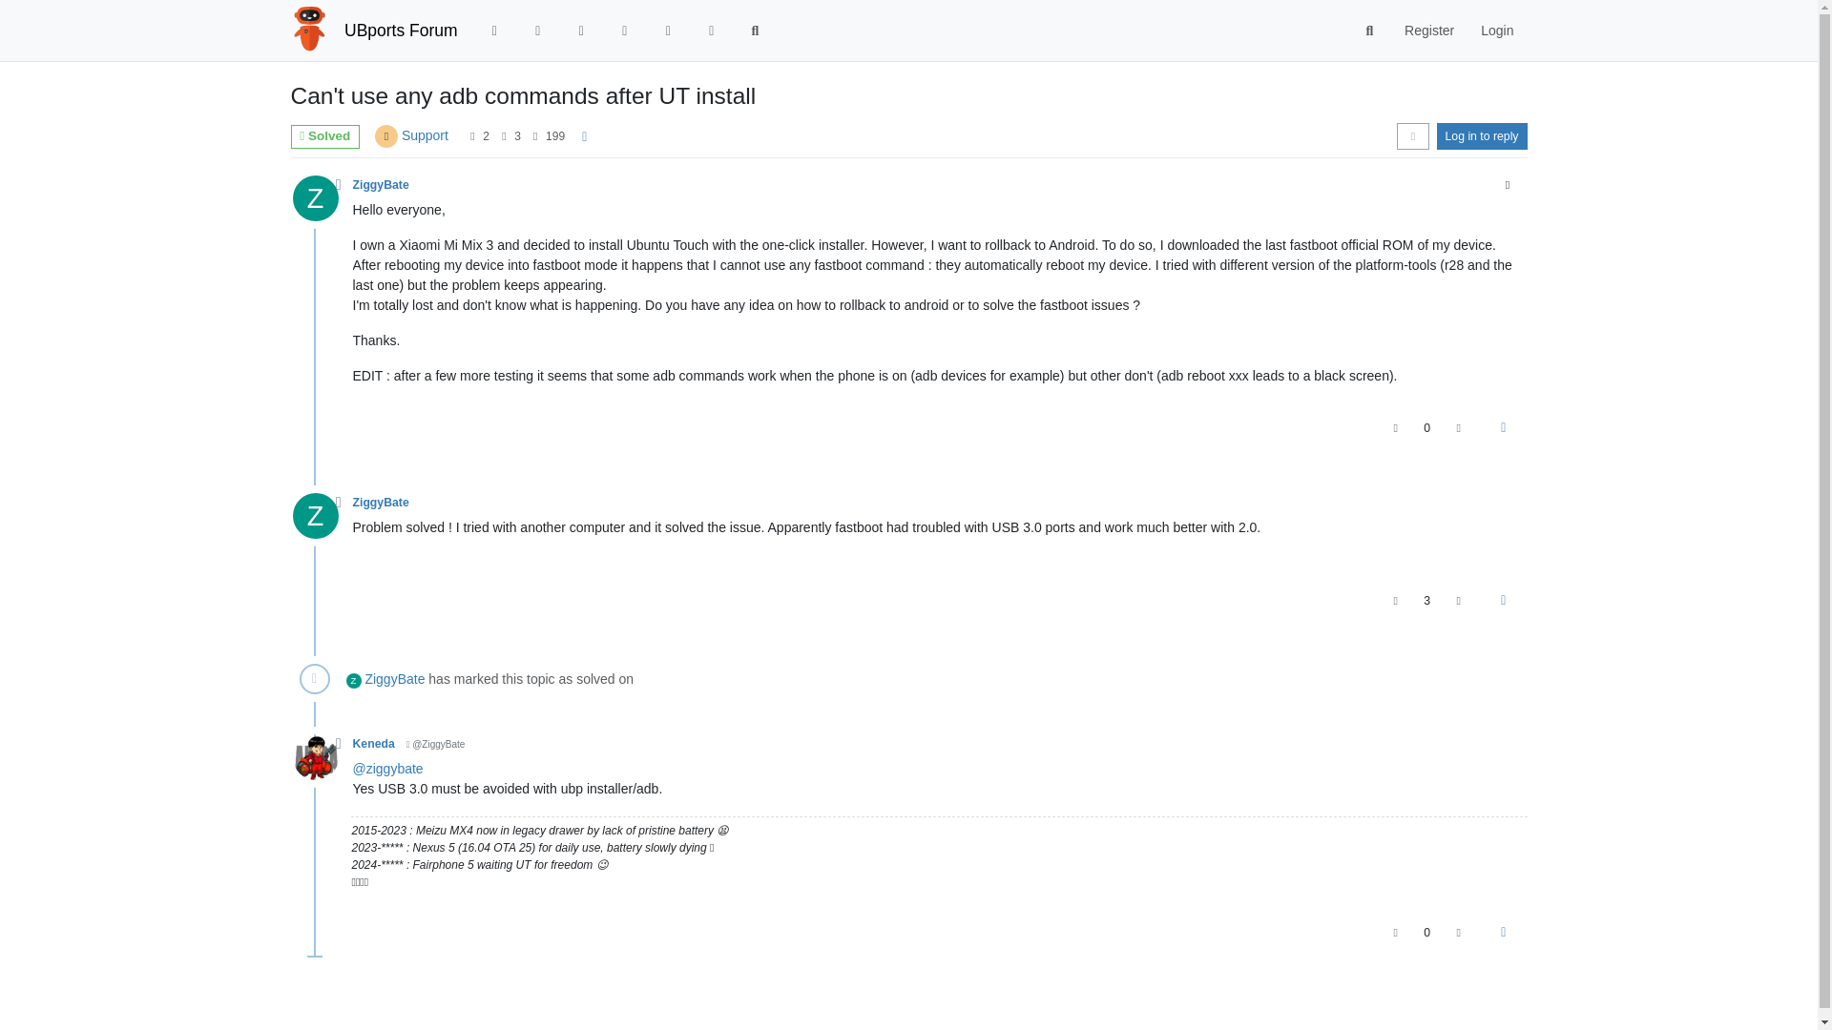 Image resolution: width=1832 pixels, height=1030 pixels. I want to click on Posters, so click(472, 136).